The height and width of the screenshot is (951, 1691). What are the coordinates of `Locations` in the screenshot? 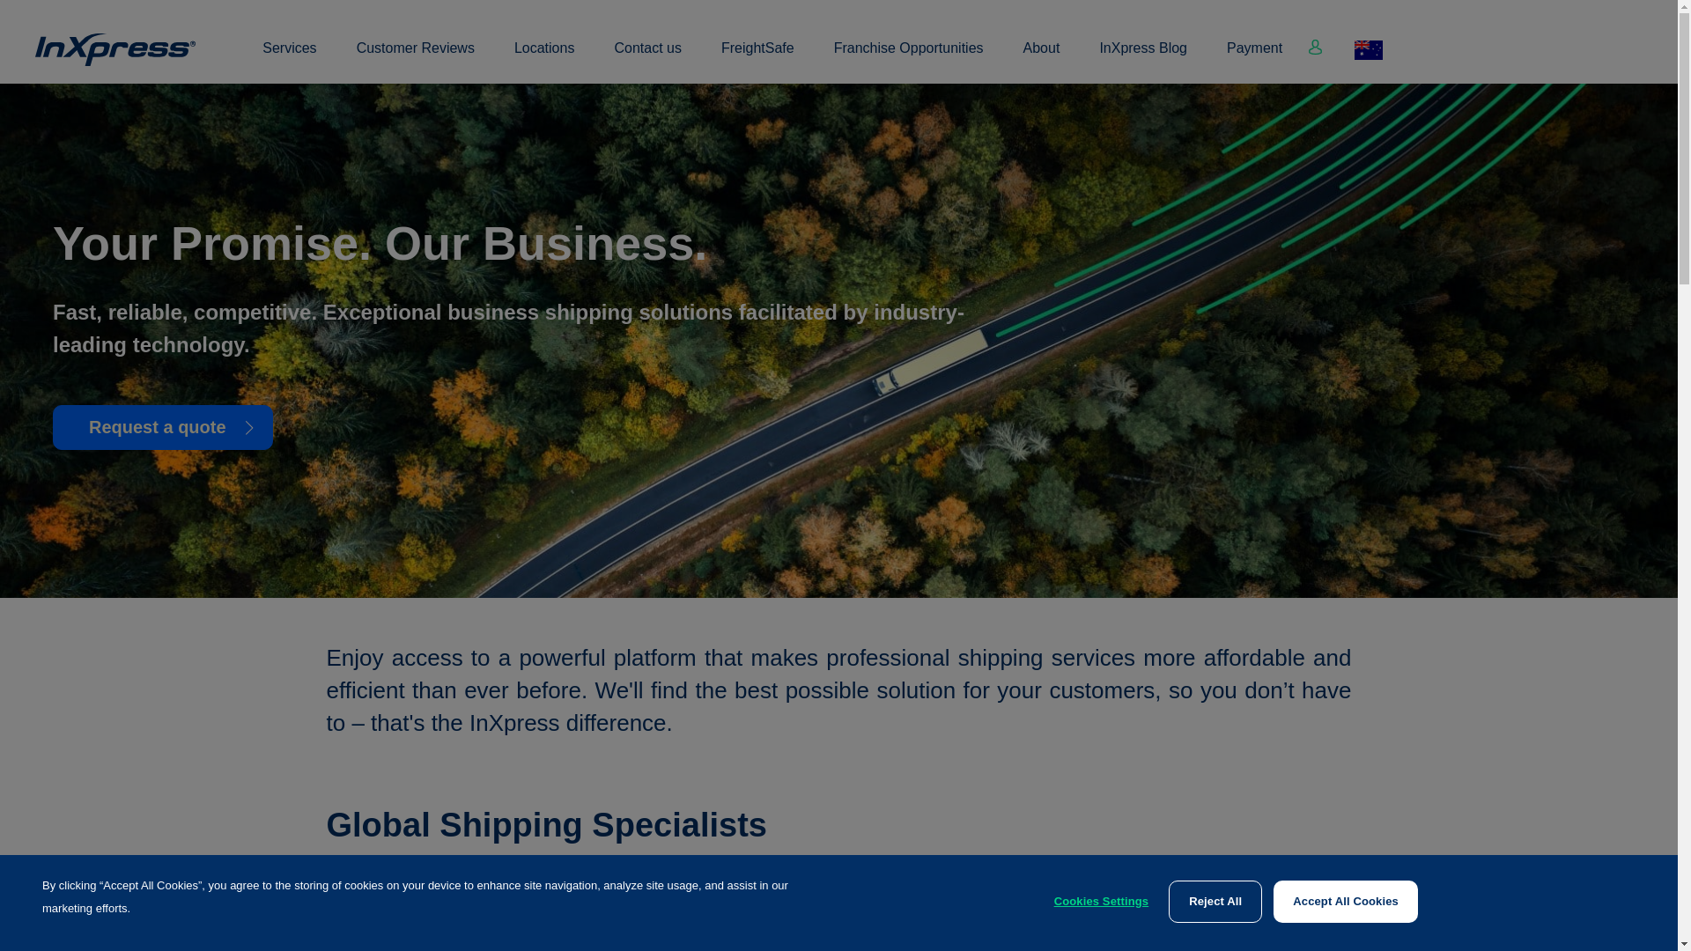 It's located at (544, 58).